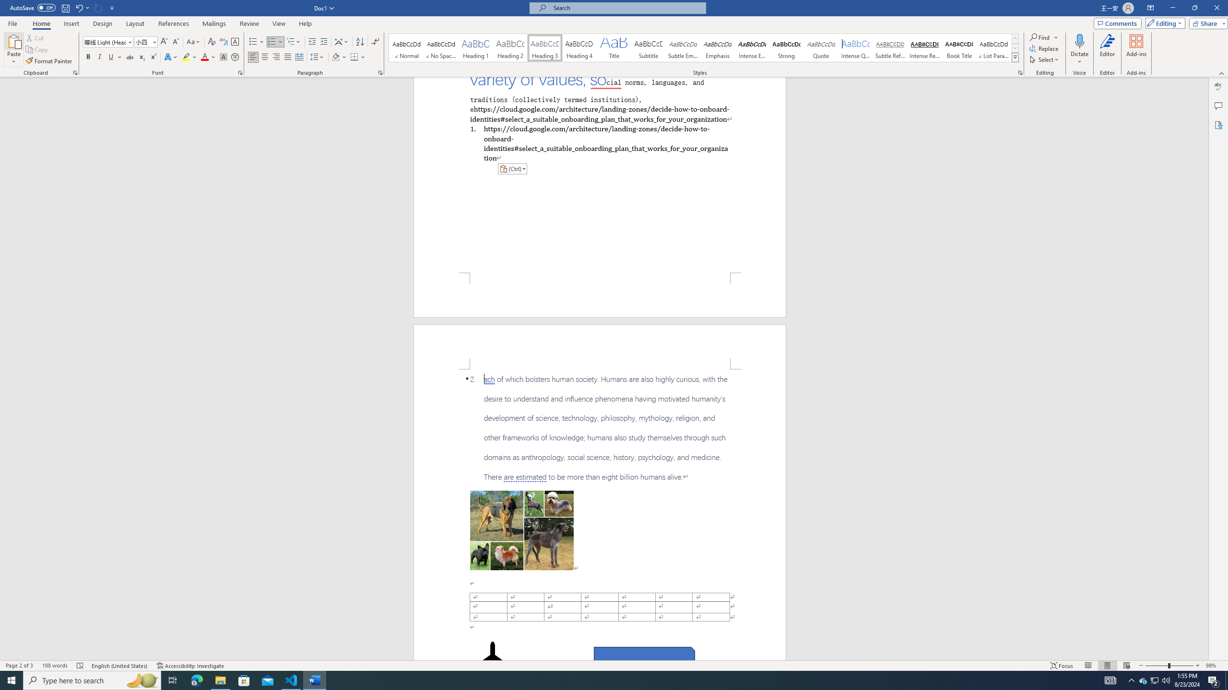 The height and width of the screenshot is (690, 1228). Describe the element at coordinates (313, 42) in the screenshot. I see `Decrease Indent` at that location.